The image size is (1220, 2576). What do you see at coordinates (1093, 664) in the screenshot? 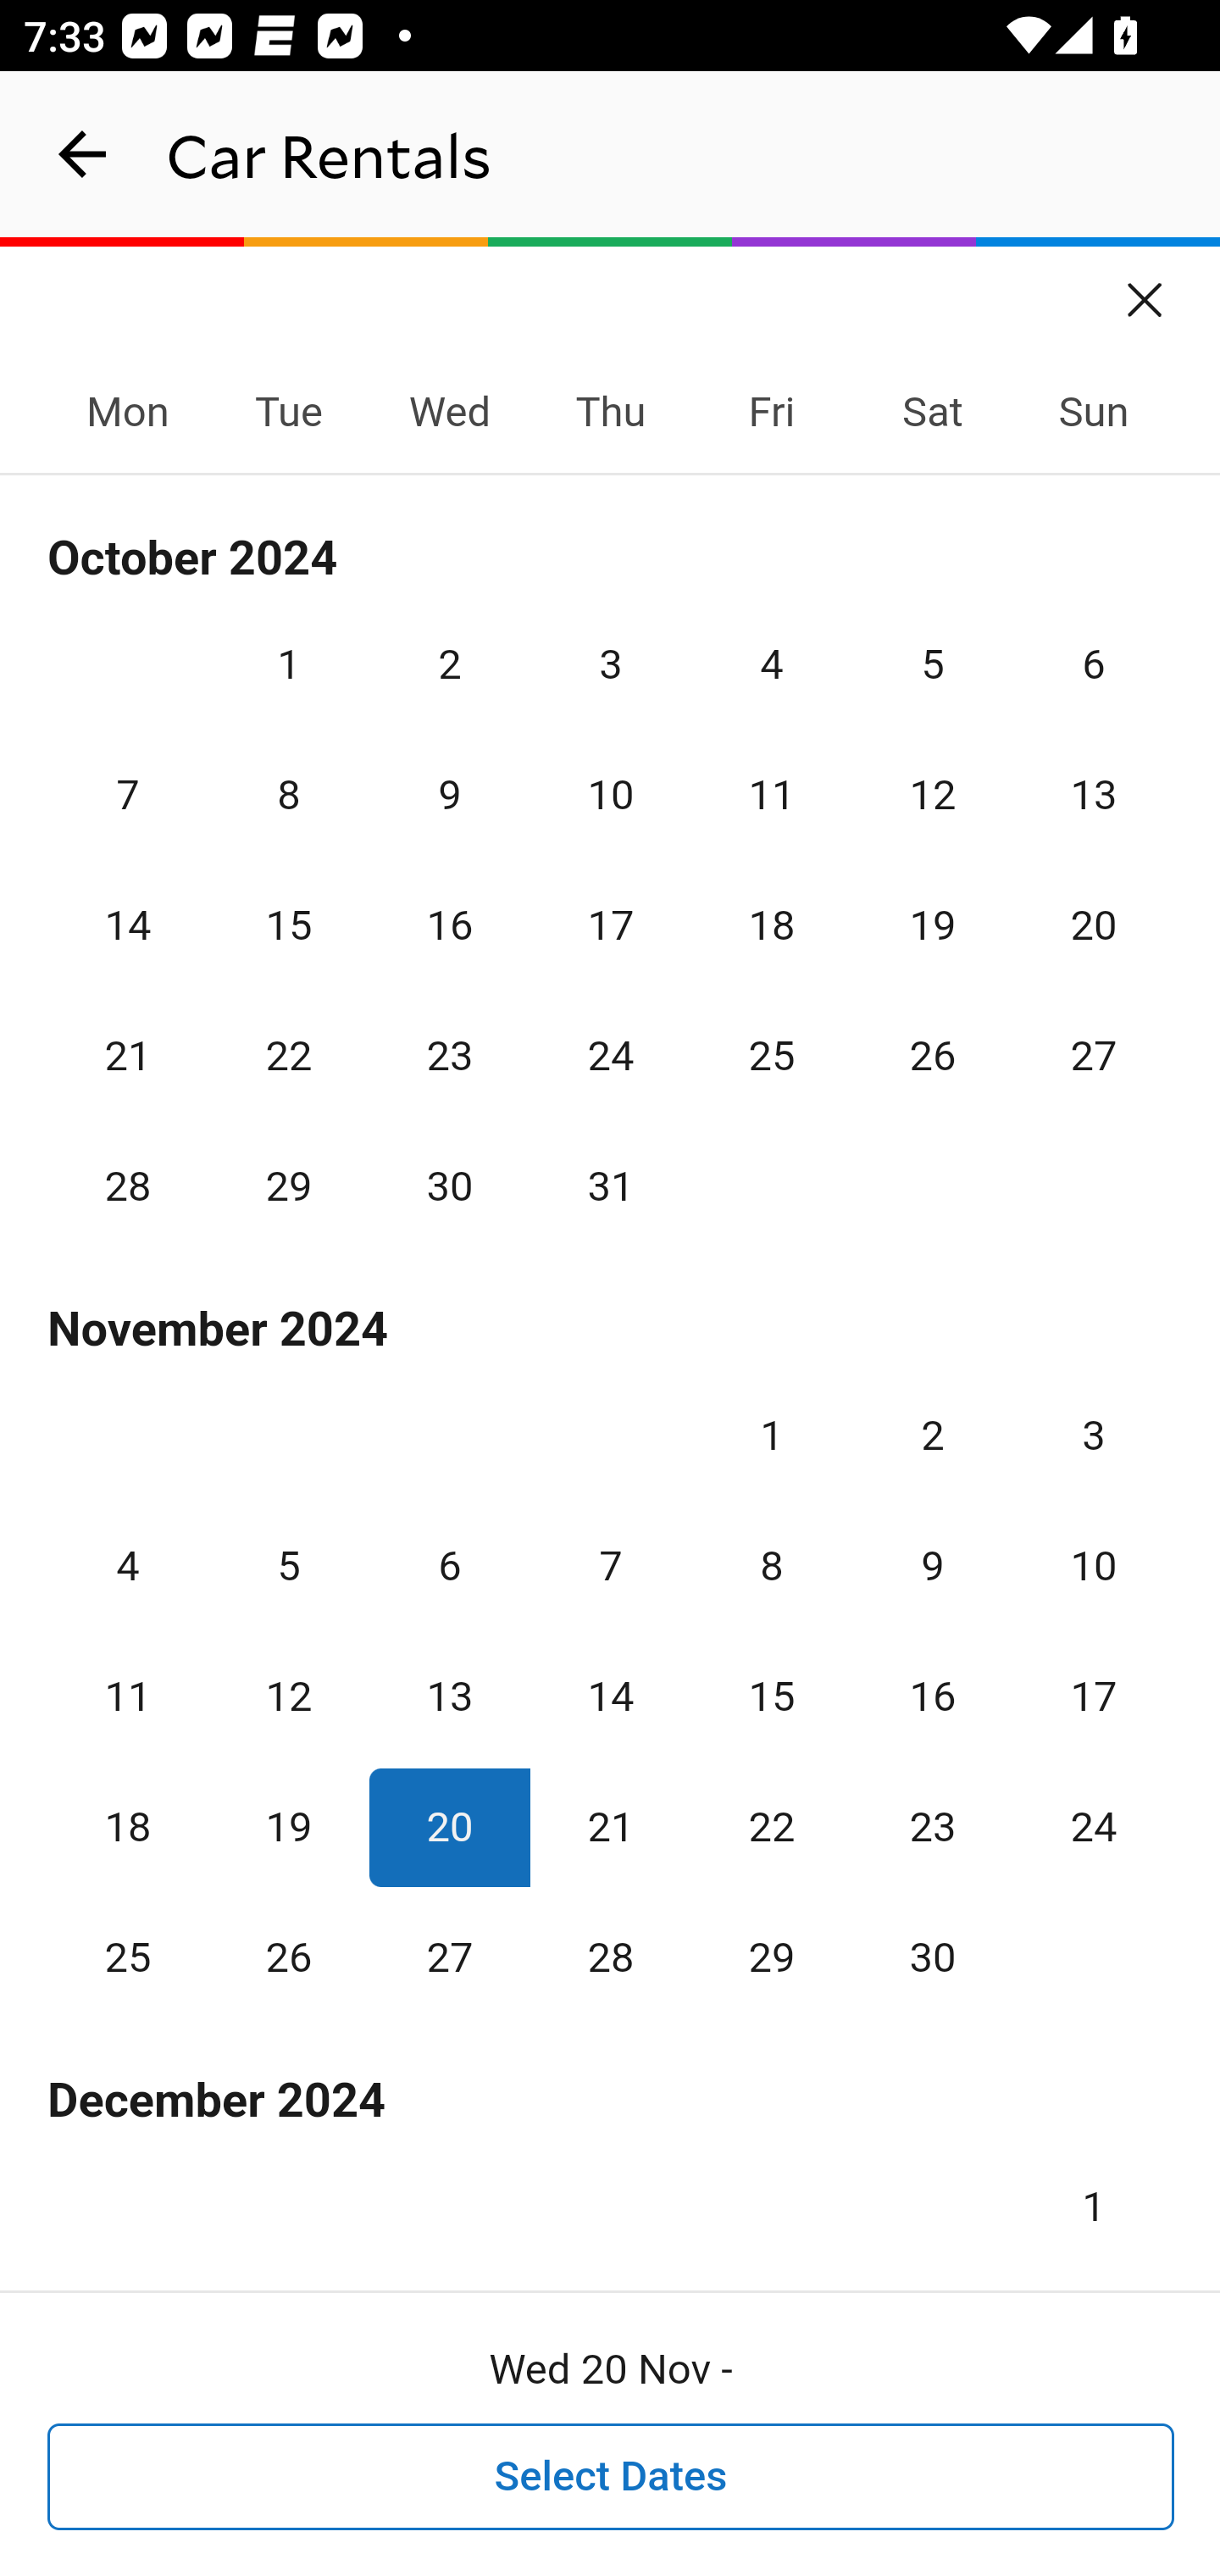
I see `6 October 2024` at bounding box center [1093, 664].